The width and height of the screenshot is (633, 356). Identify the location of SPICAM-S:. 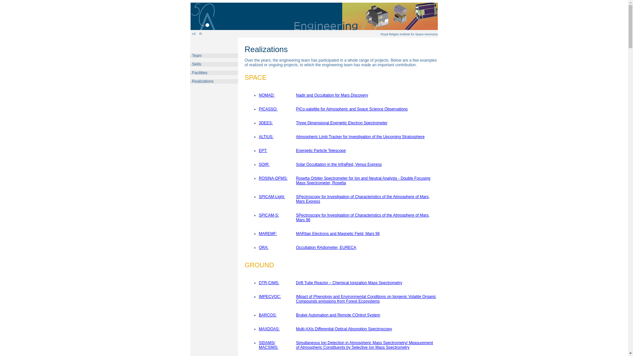
(269, 215).